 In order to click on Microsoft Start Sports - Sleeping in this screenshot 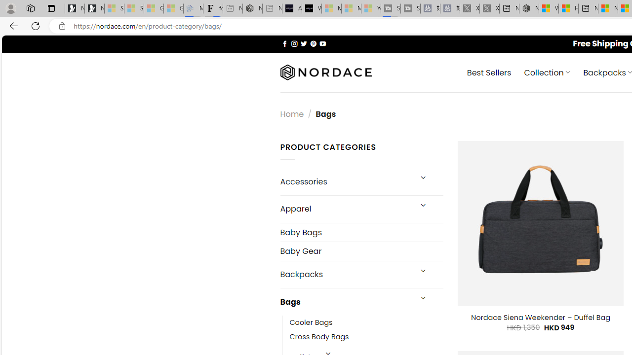, I will do `click(331, 9)`.